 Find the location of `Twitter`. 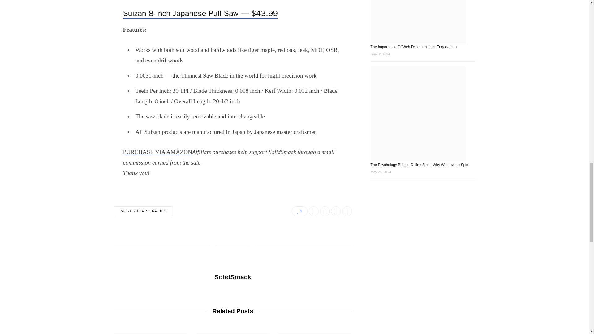

Twitter is located at coordinates (325, 211).